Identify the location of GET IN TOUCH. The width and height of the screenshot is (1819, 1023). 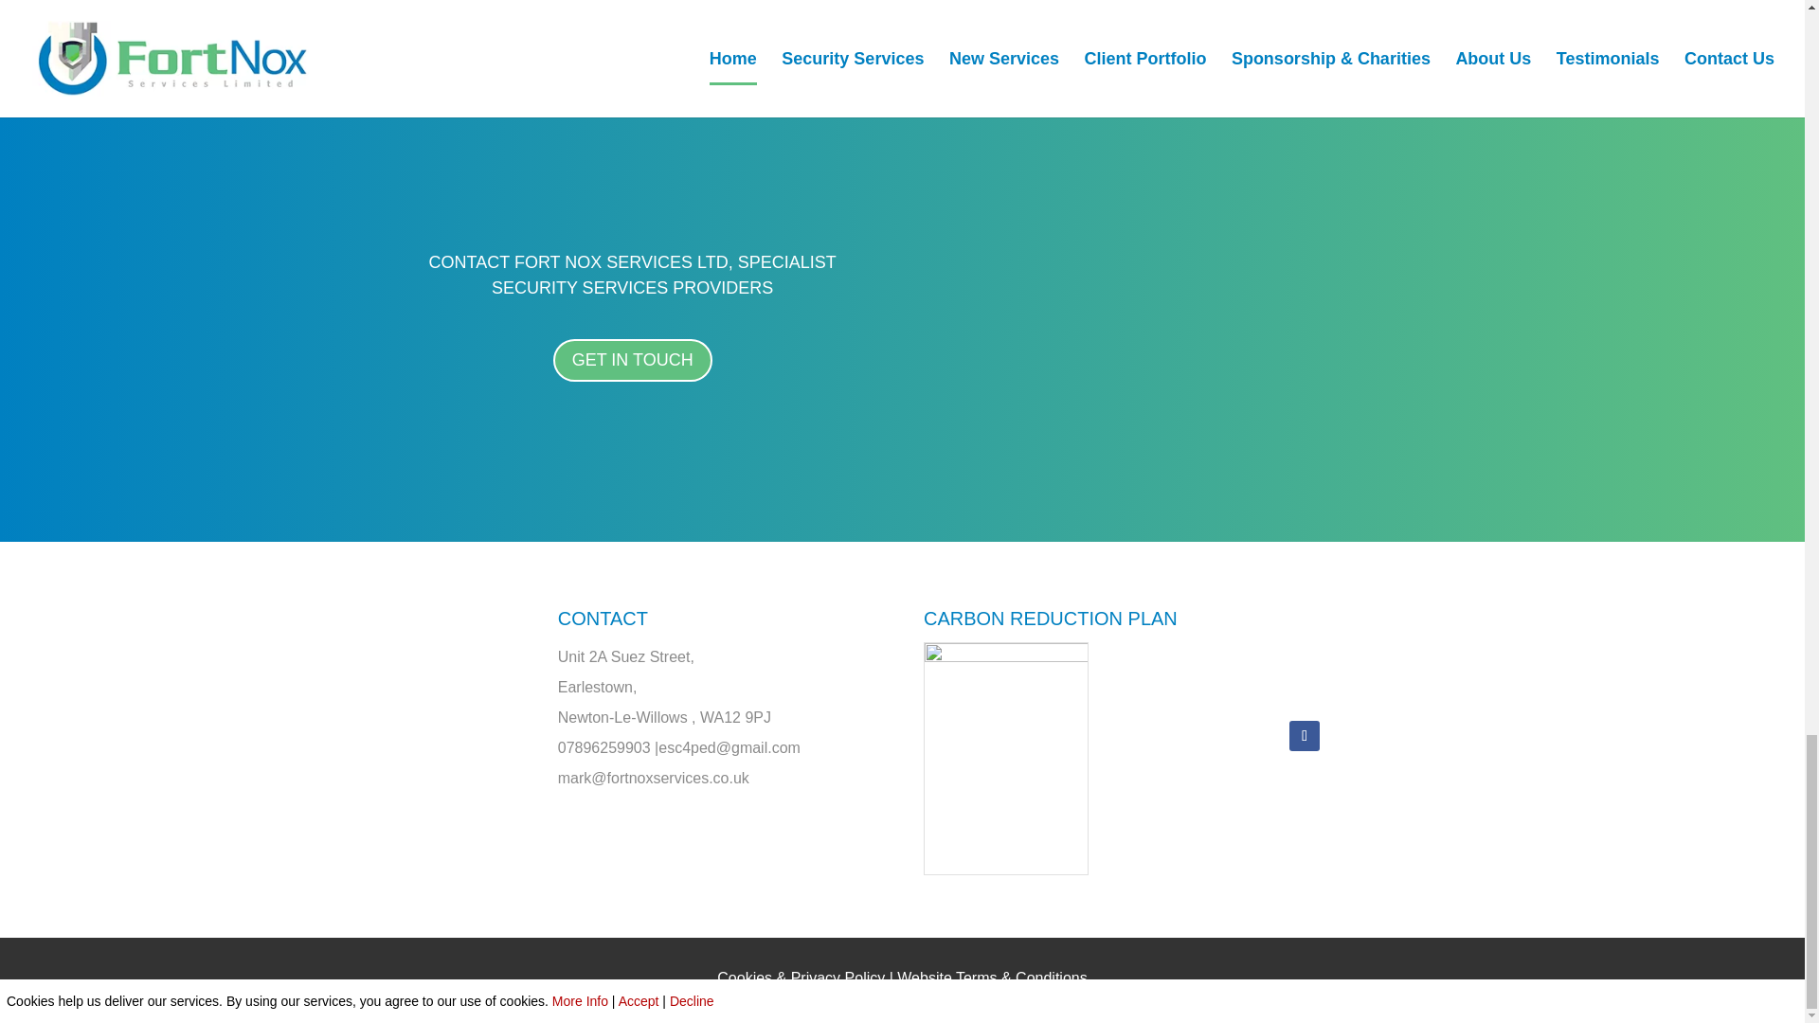
(633, 360).